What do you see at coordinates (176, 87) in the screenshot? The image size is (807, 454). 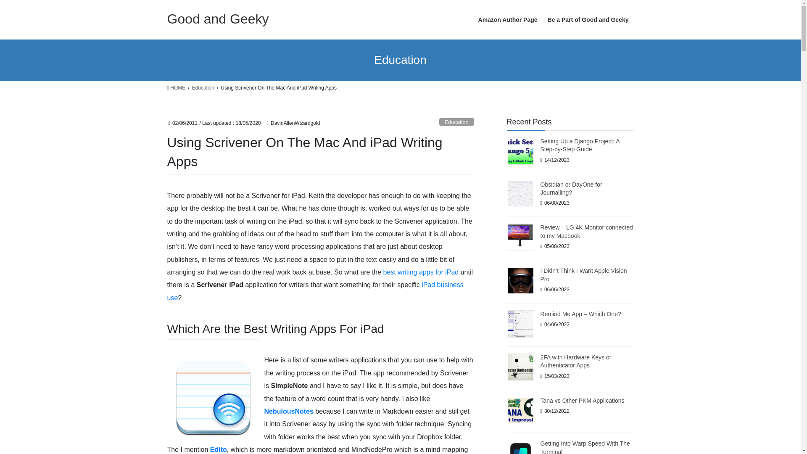 I see `HOME` at bounding box center [176, 87].